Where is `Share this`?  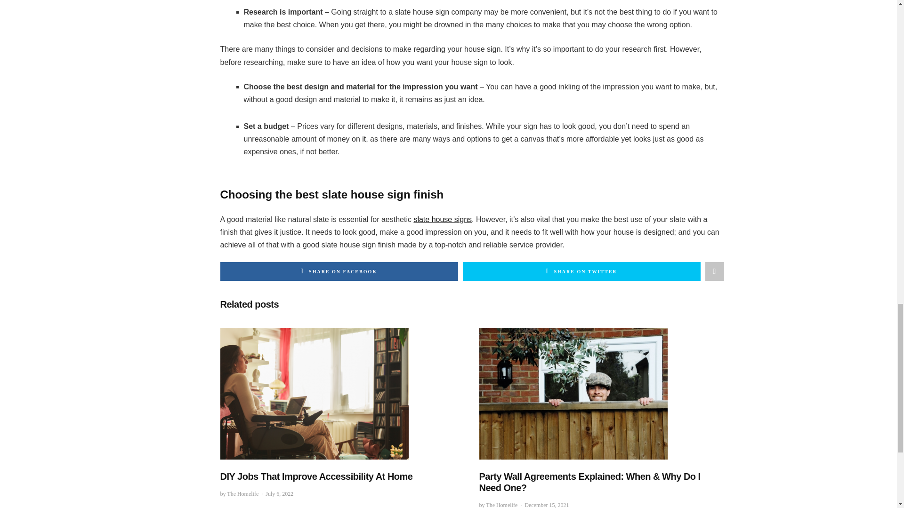
Share this is located at coordinates (339, 271).